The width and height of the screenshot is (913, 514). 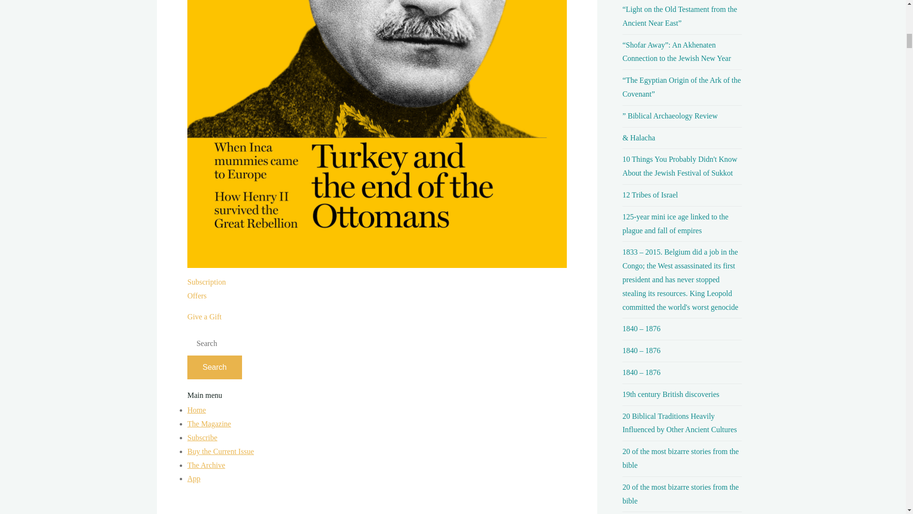 What do you see at coordinates (202, 437) in the screenshot?
I see `Subscribe` at bounding box center [202, 437].